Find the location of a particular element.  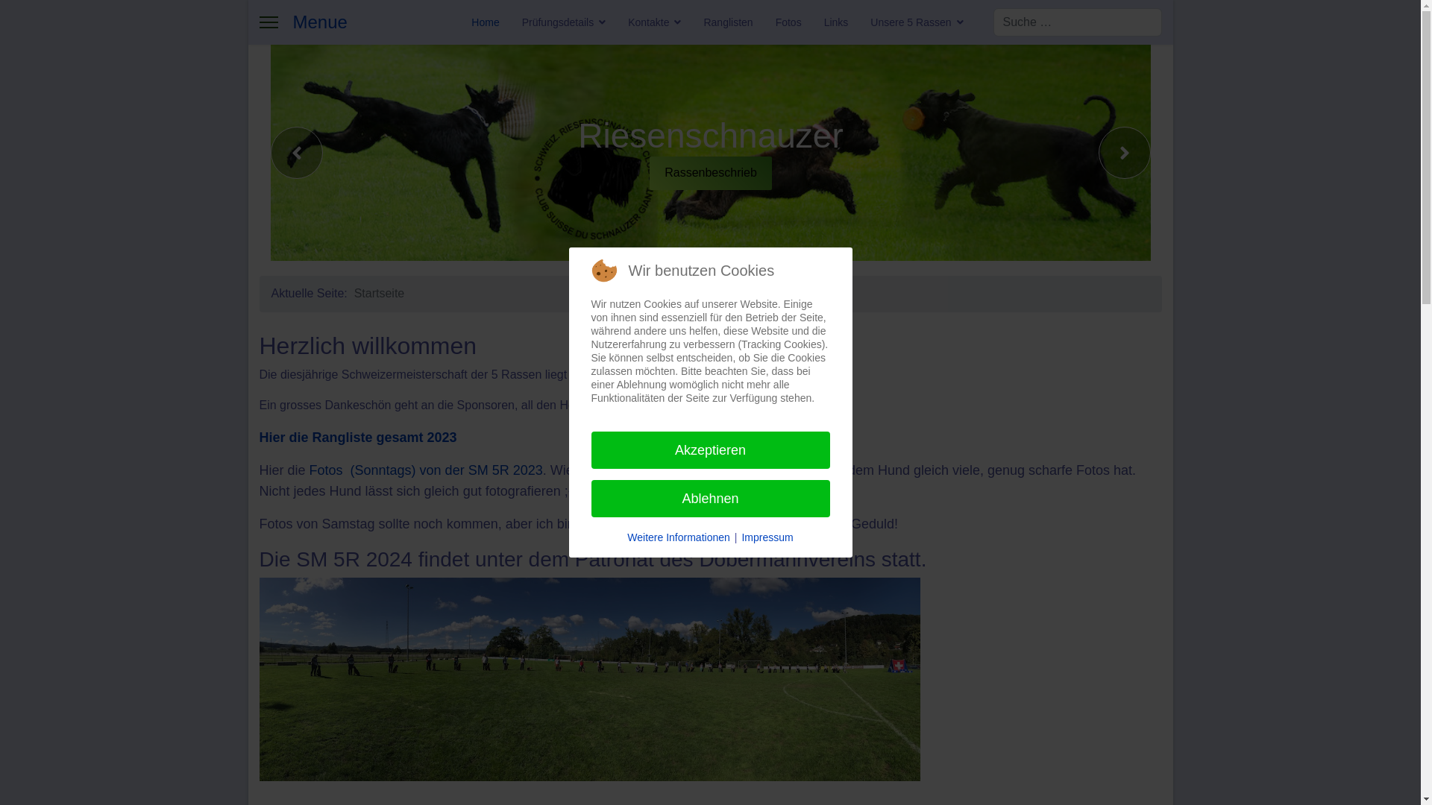

Hier die Rangliste gesamt 2023    is located at coordinates (364, 438).